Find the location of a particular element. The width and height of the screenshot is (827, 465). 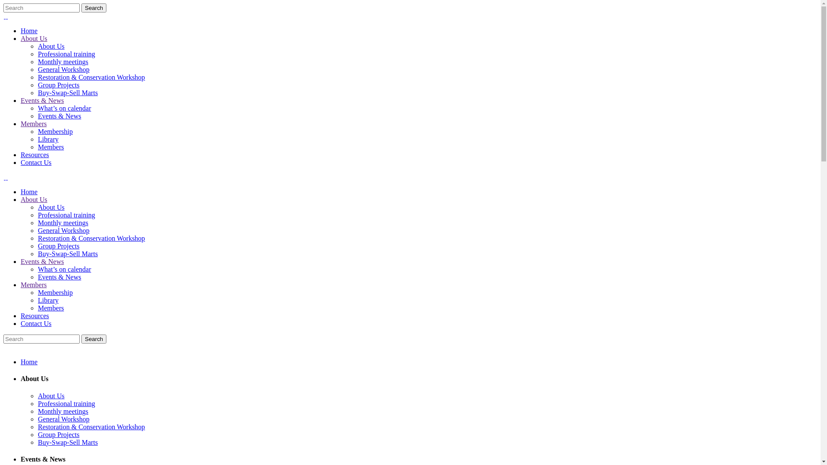

Restoration & Conservation Workshop is located at coordinates (91, 239).